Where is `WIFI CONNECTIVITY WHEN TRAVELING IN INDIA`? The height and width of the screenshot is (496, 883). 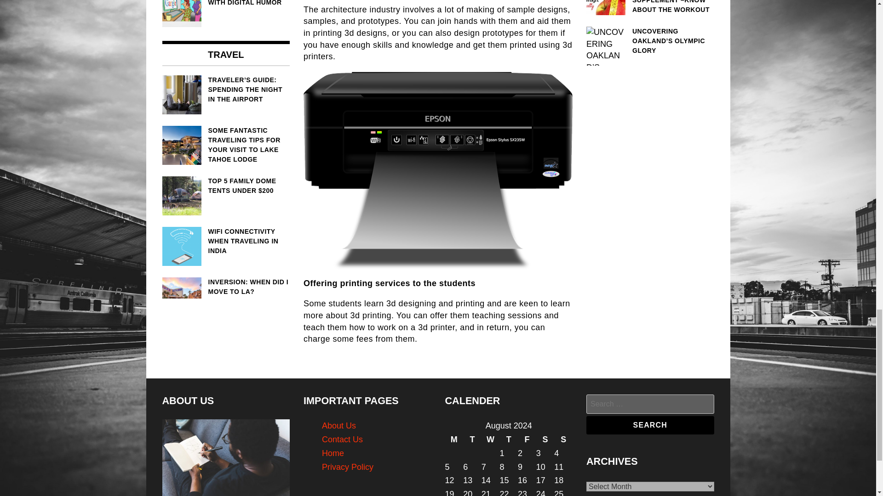 WIFI CONNECTIVITY WHEN TRAVELING IN INDIA is located at coordinates (225, 241).